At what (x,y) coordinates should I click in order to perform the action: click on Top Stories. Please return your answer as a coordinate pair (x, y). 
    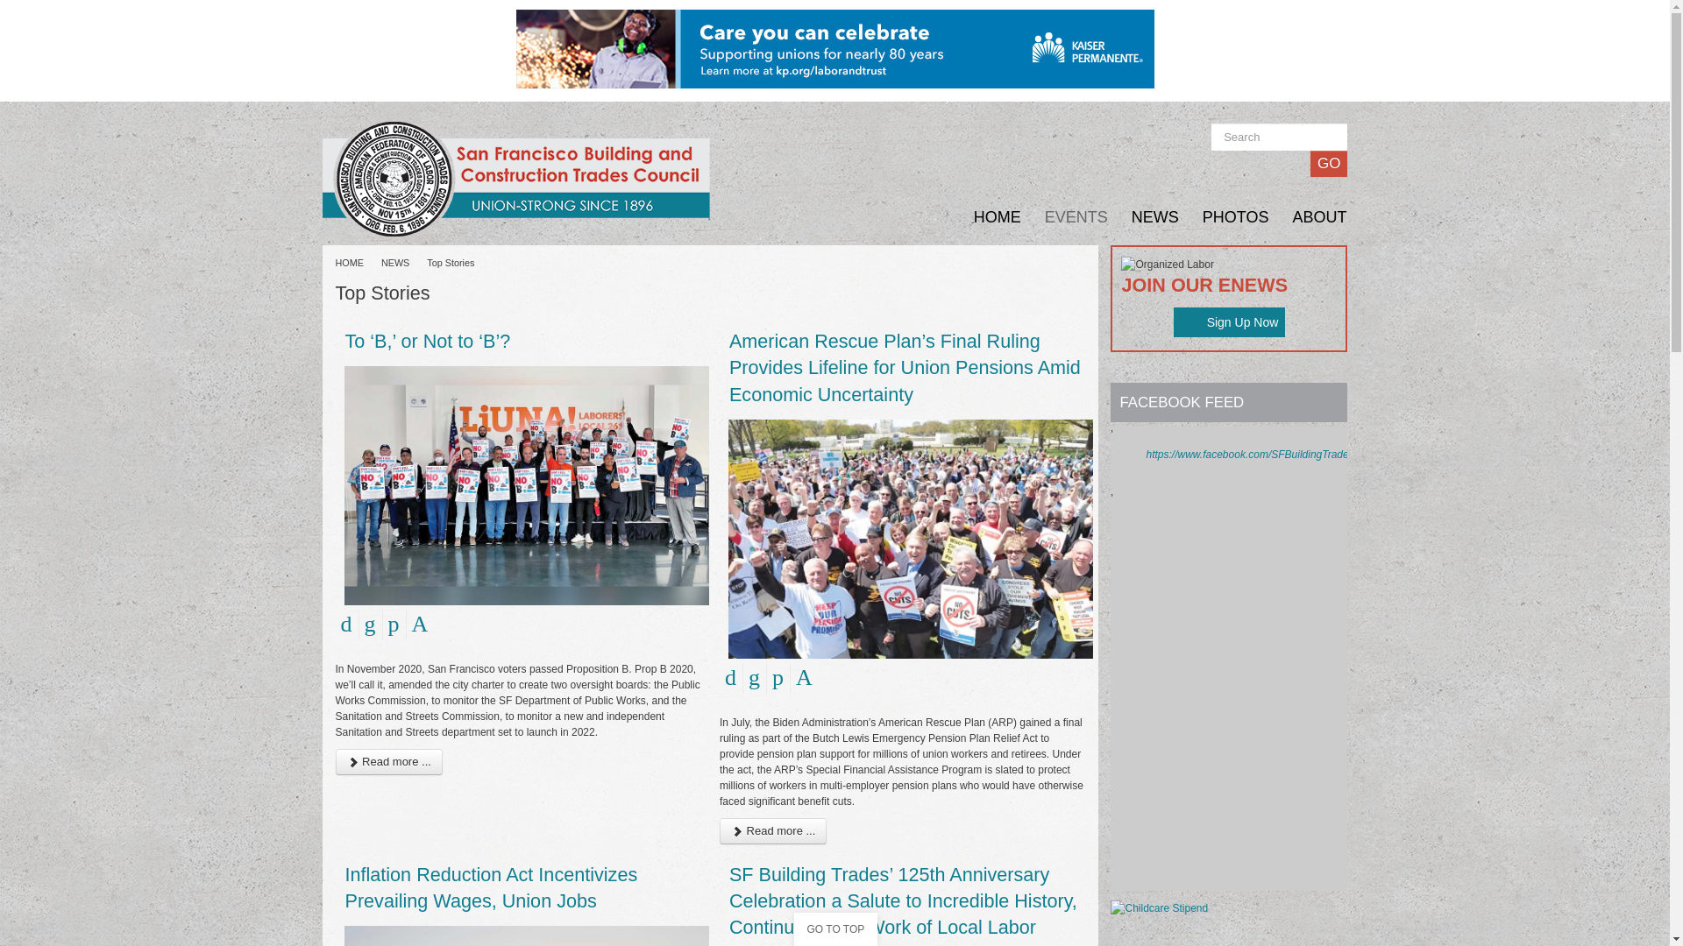
    Looking at the image, I should click on (459, 262).